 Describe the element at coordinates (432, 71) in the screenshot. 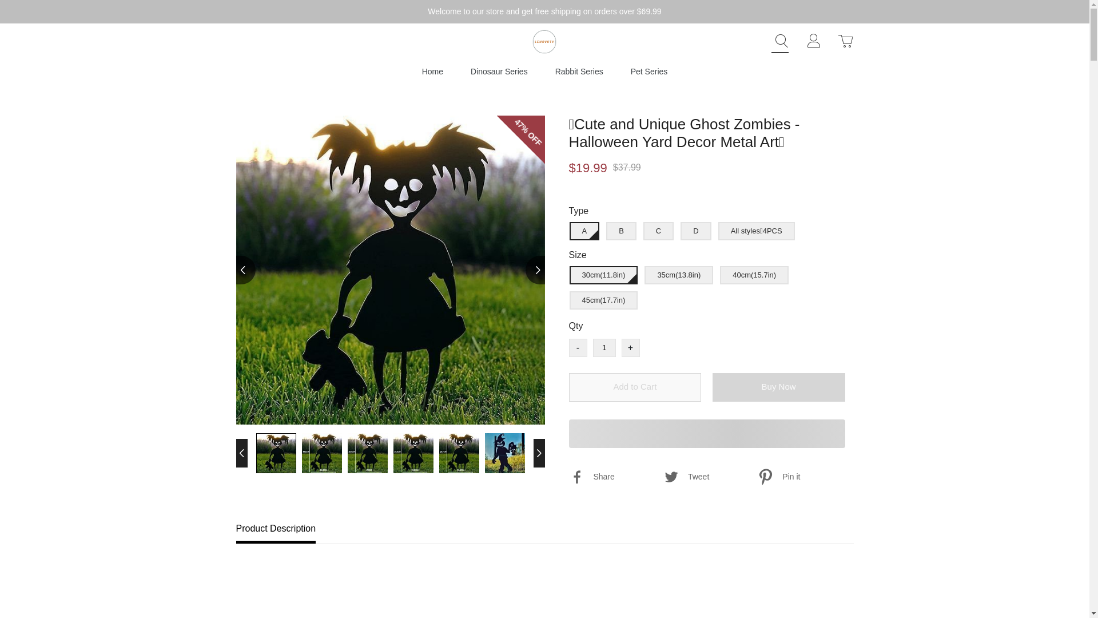

I see `Home` at that location.